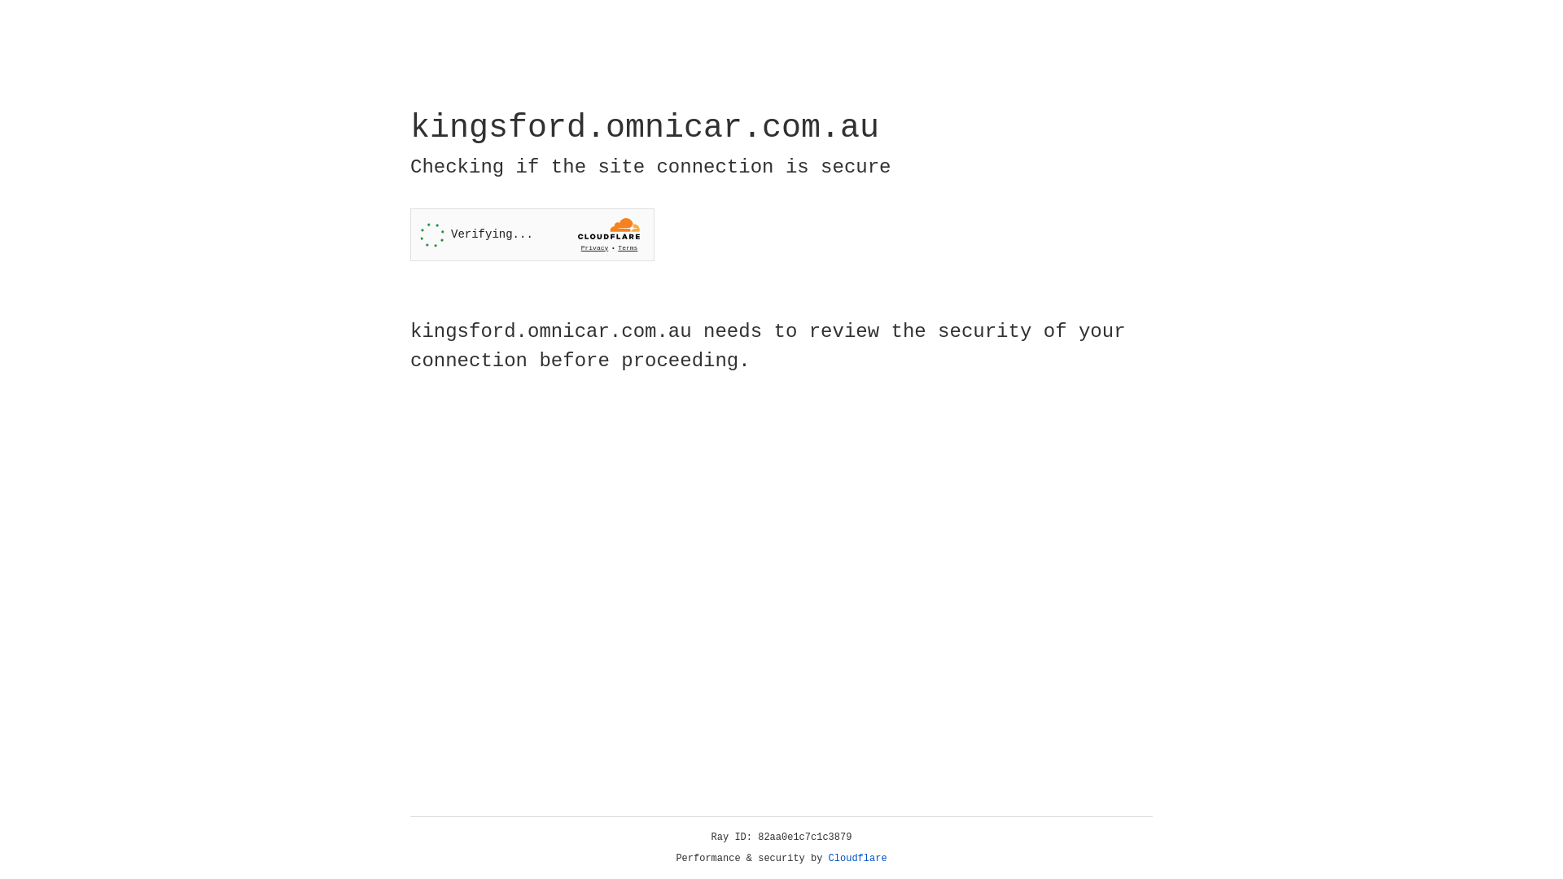 This screenshot has height=879, width=1563. Describe the element at coordinates (532, 234) in the screenshot. I see `Widget containing a Cloudflare security challenge` at that location.